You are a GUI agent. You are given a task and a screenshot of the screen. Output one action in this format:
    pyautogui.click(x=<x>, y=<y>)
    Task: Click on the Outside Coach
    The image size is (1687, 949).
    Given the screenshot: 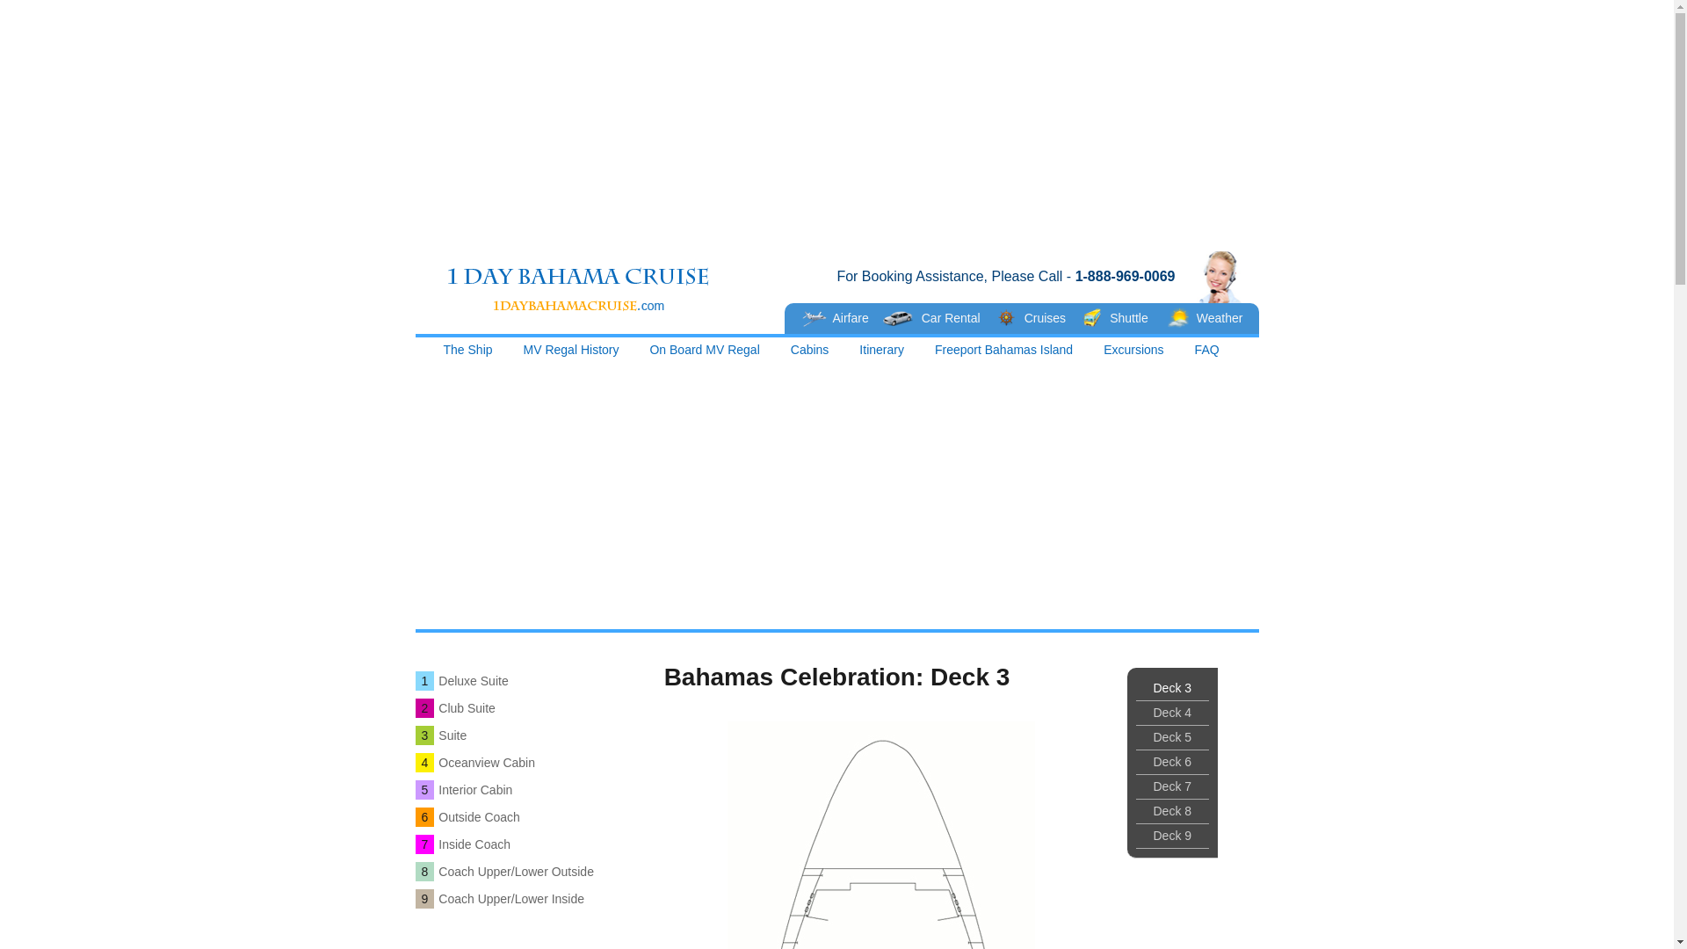 What is the action you would take?
    pyautogui.click(x=480, y=817)
    